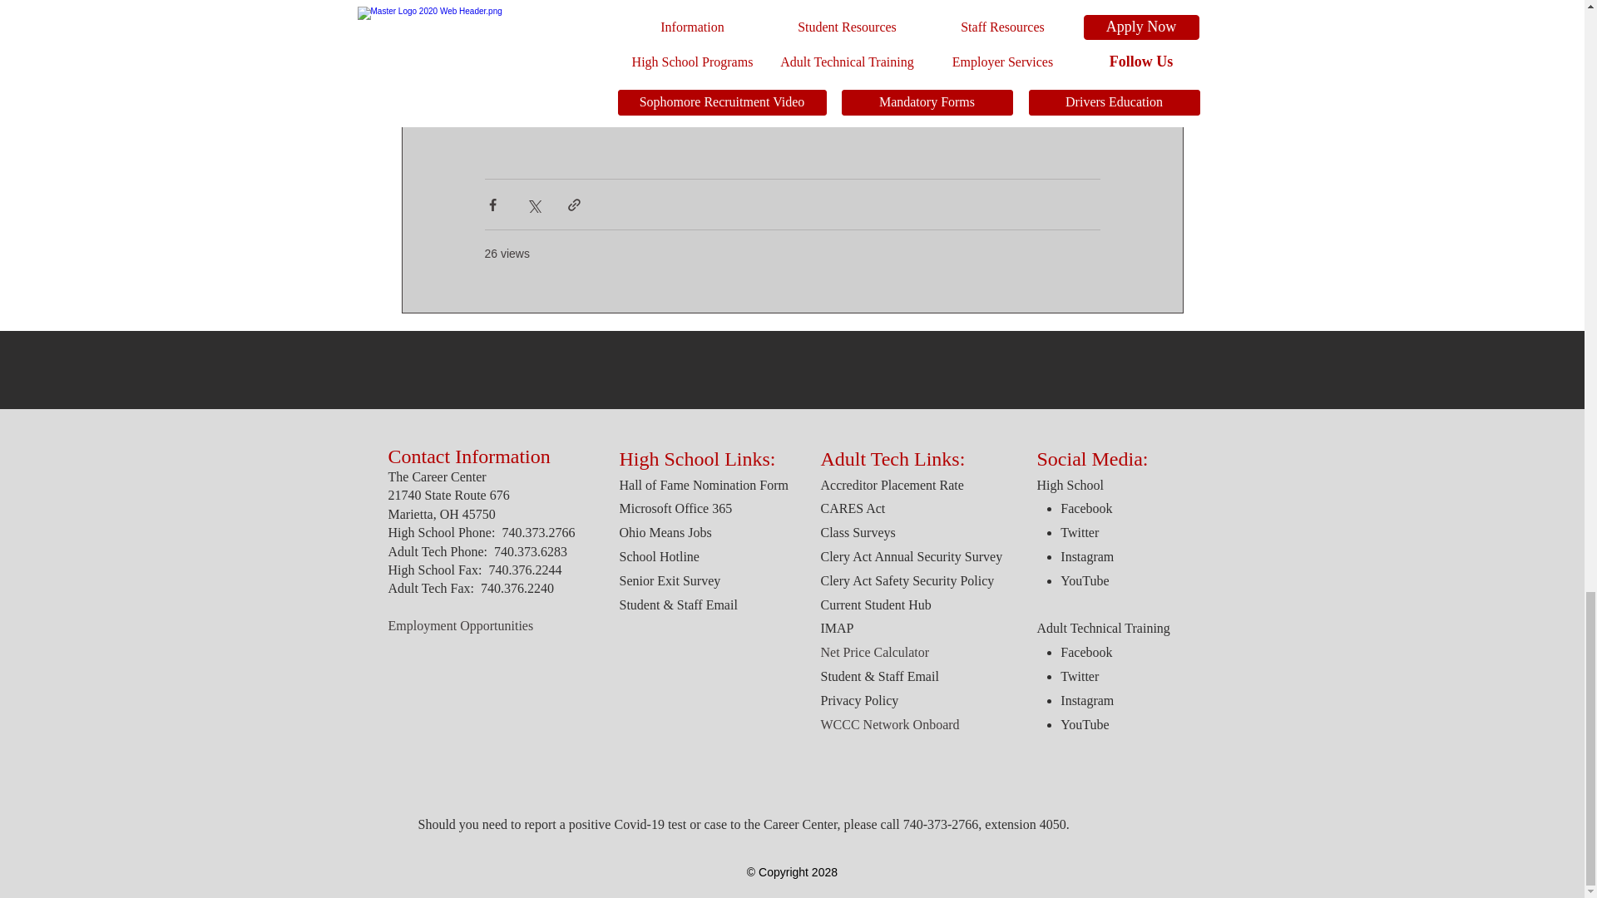  What do you see at coordinates (875, 604) in the screenshot?
I see `Current Student Hub` at bounding box center [875, 604].